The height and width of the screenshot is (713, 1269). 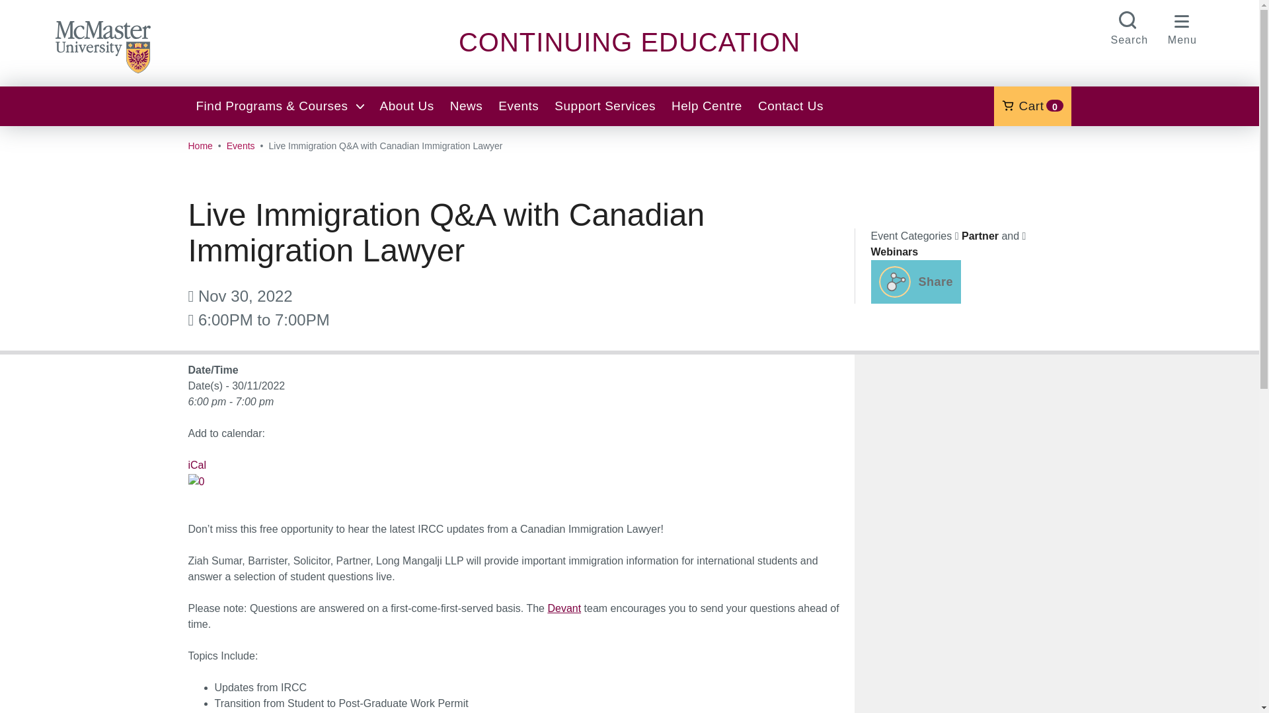 What do you see at coordinates (1129, 26) in the screenshot?
I see `About Us` at bounding box center [1129, 26].